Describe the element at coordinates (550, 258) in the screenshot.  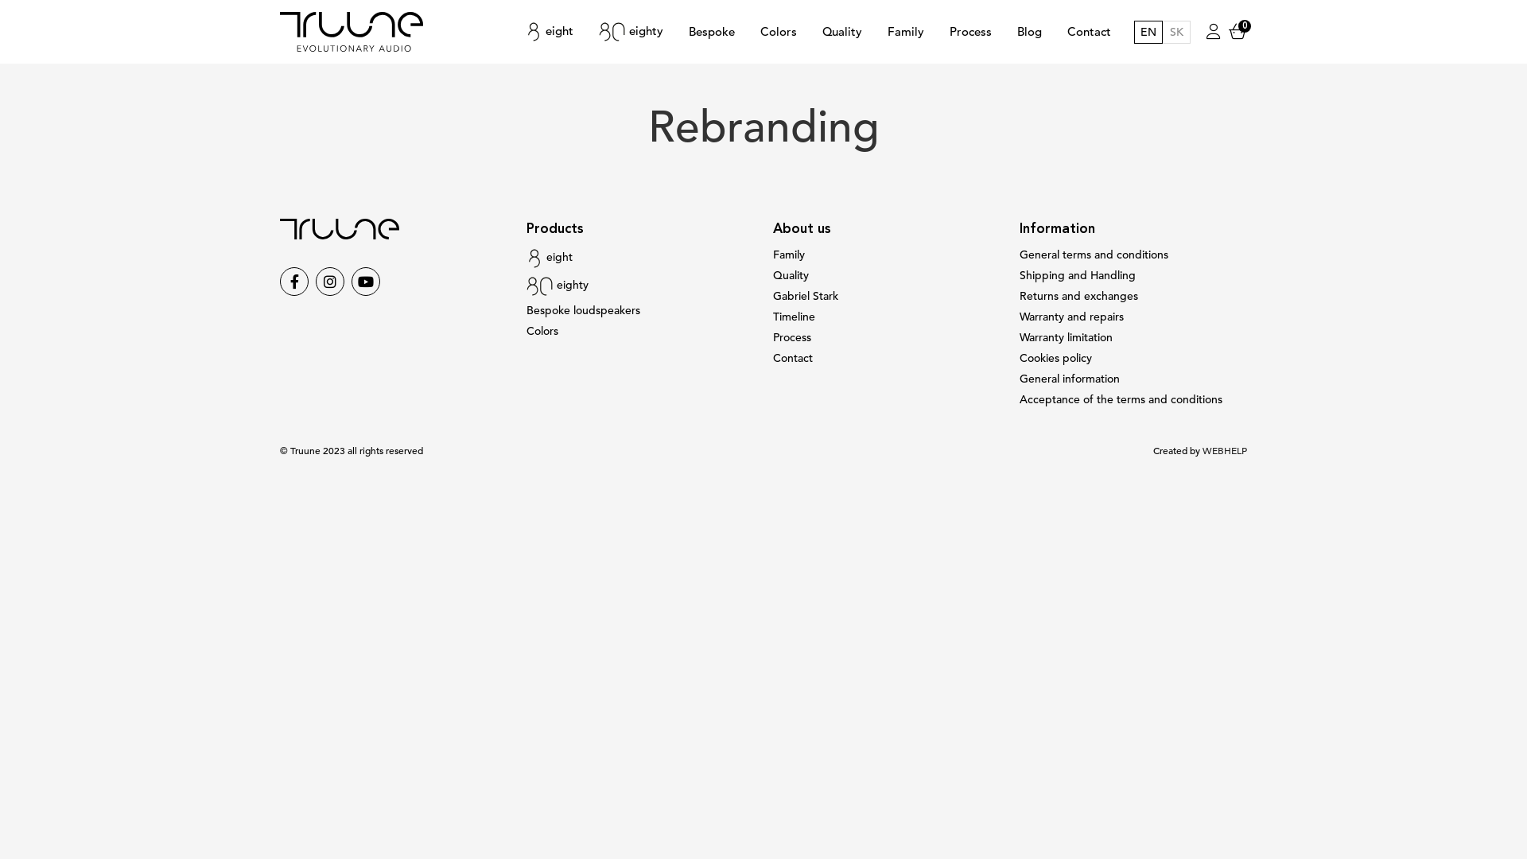
I see `eight` at that location.